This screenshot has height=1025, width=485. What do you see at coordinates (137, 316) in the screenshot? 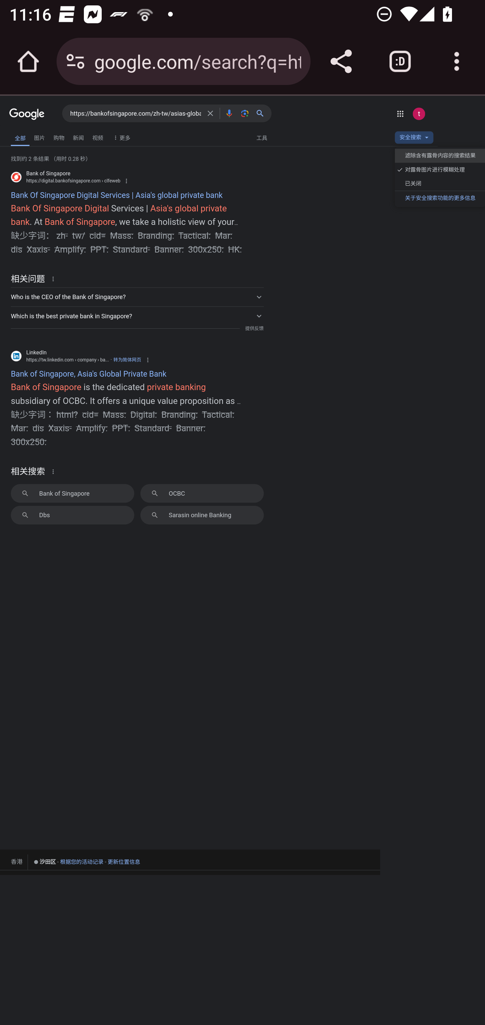
I see `Which is the best private bank in Singapore?` at bounding box center [137, 316].